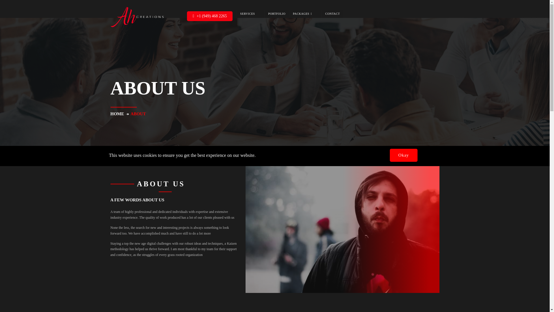 Image resolution: width=554 pixels, height=312 pixels. Describe the element at coordinates (138, 16) in the screenshot. I see `Asset00 1` at that location.